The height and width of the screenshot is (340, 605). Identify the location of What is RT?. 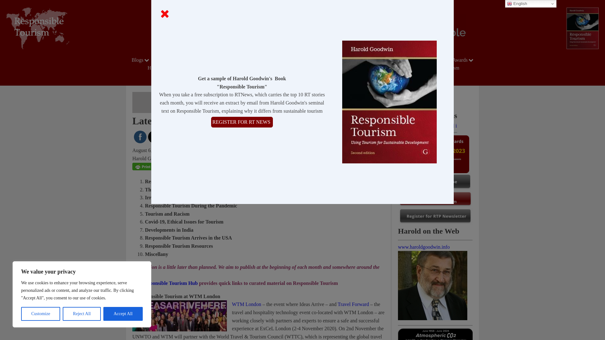
(344, 60).